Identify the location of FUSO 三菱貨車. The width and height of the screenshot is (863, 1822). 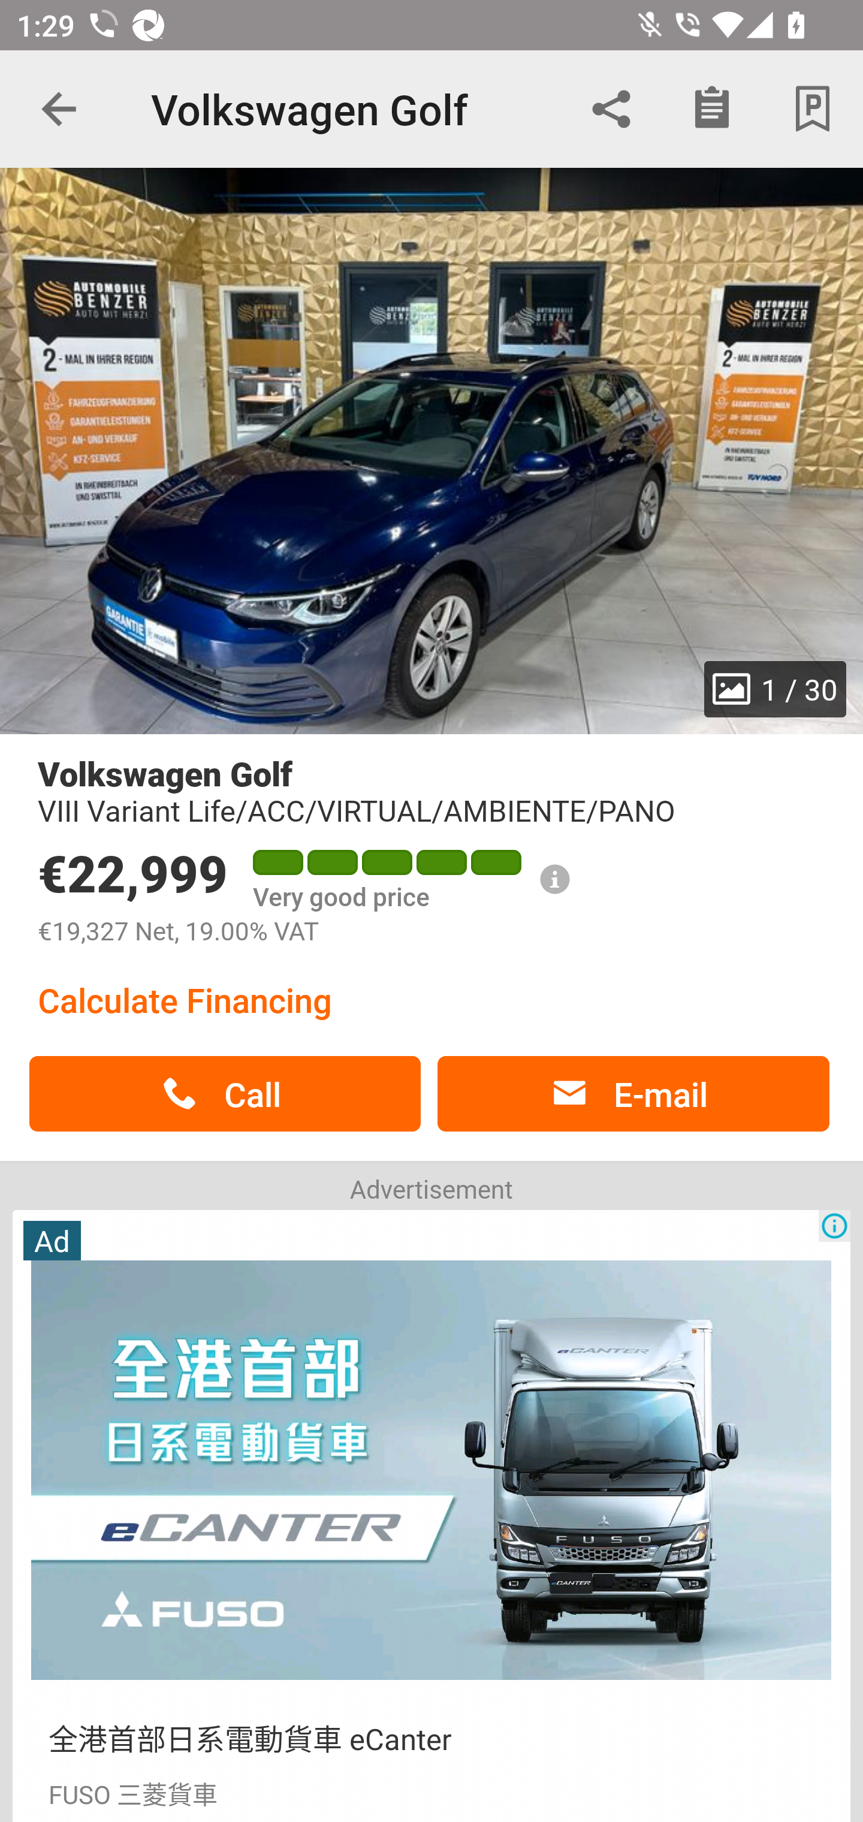
(132, 1792).